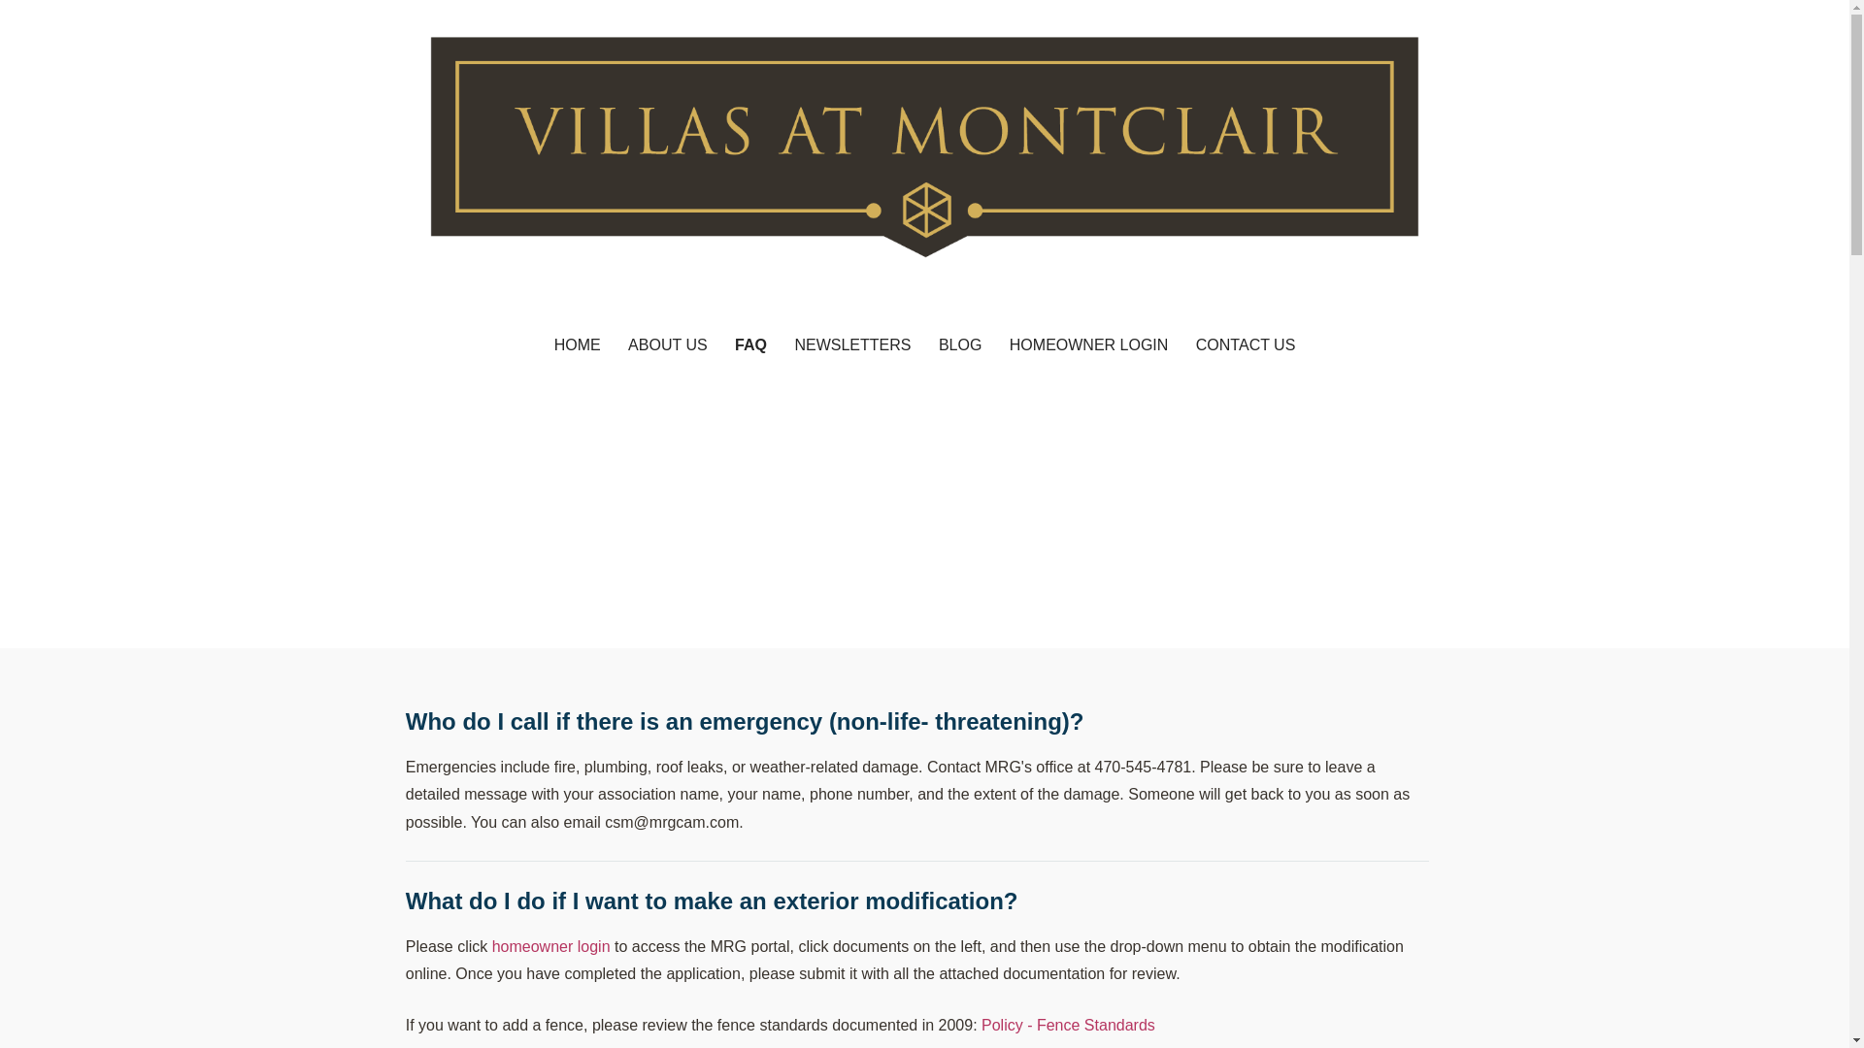 The width and height of the screenshot is (1864, 1048). What do you see at coordinates (1246, 345) in the screenshot?
I see `CONTACT US` at bounding box center [1246, 345].